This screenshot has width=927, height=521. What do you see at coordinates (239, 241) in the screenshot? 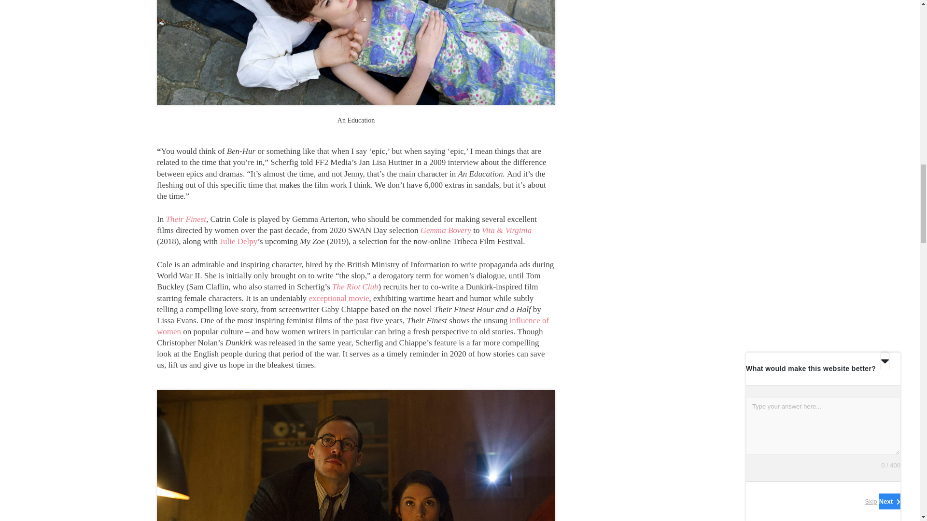
I see `Julie Delpy` at bounding box center [239, 241].